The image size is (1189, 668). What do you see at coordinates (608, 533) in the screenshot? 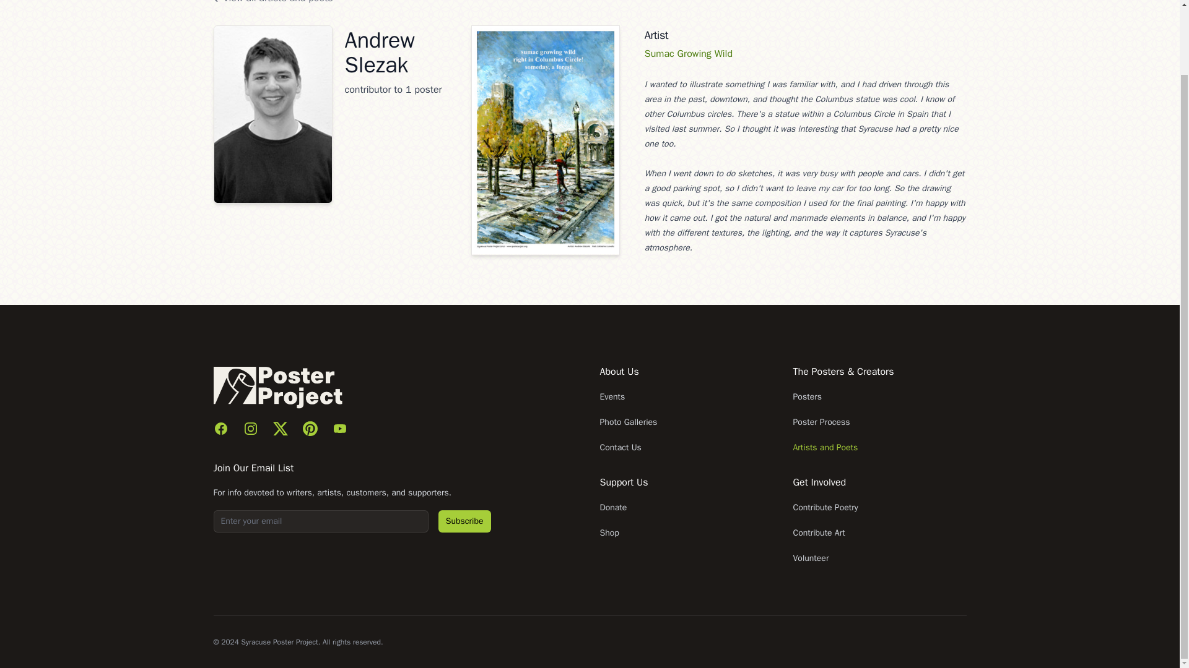
I see `Shop` at bounding box center [608, 533].